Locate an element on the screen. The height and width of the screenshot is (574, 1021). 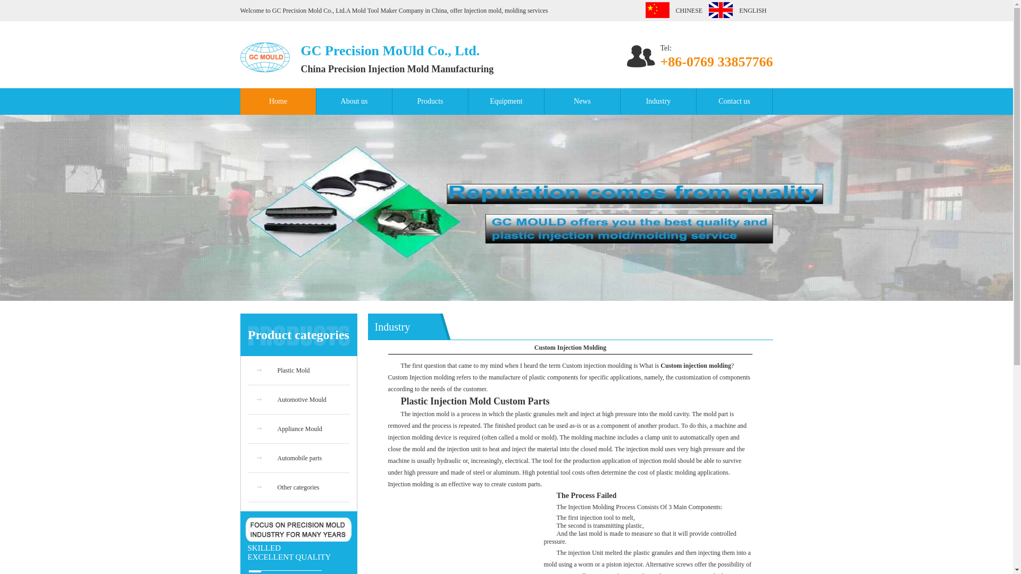
Automobile parts is located at coordinates (300, 458).